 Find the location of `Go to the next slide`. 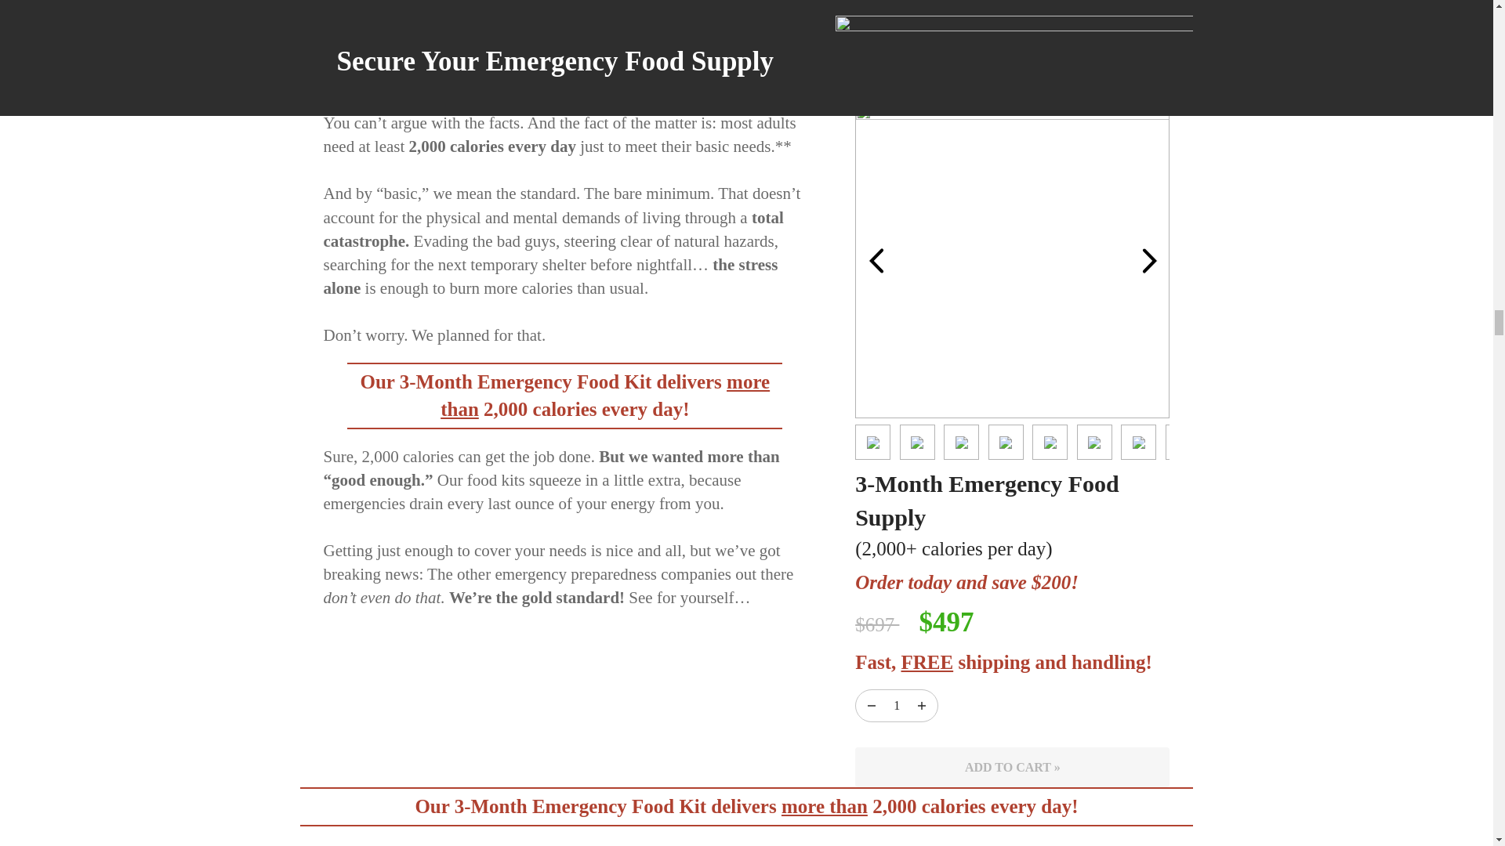

Go to the next slide is located at coordinates (1149, 261).